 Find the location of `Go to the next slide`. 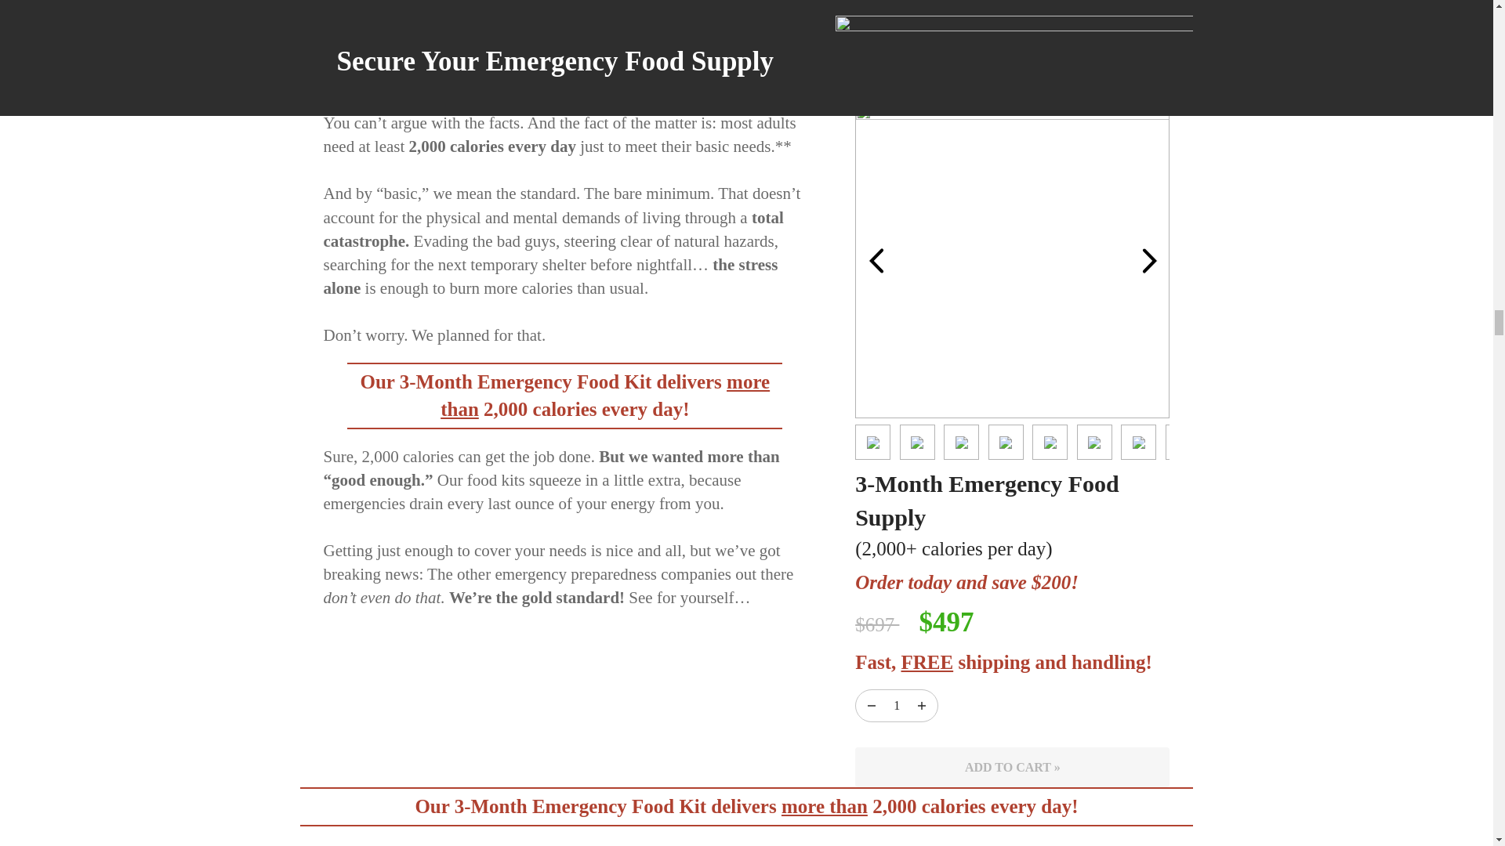

Go to the next slide is located at coordinates (1149, 261).